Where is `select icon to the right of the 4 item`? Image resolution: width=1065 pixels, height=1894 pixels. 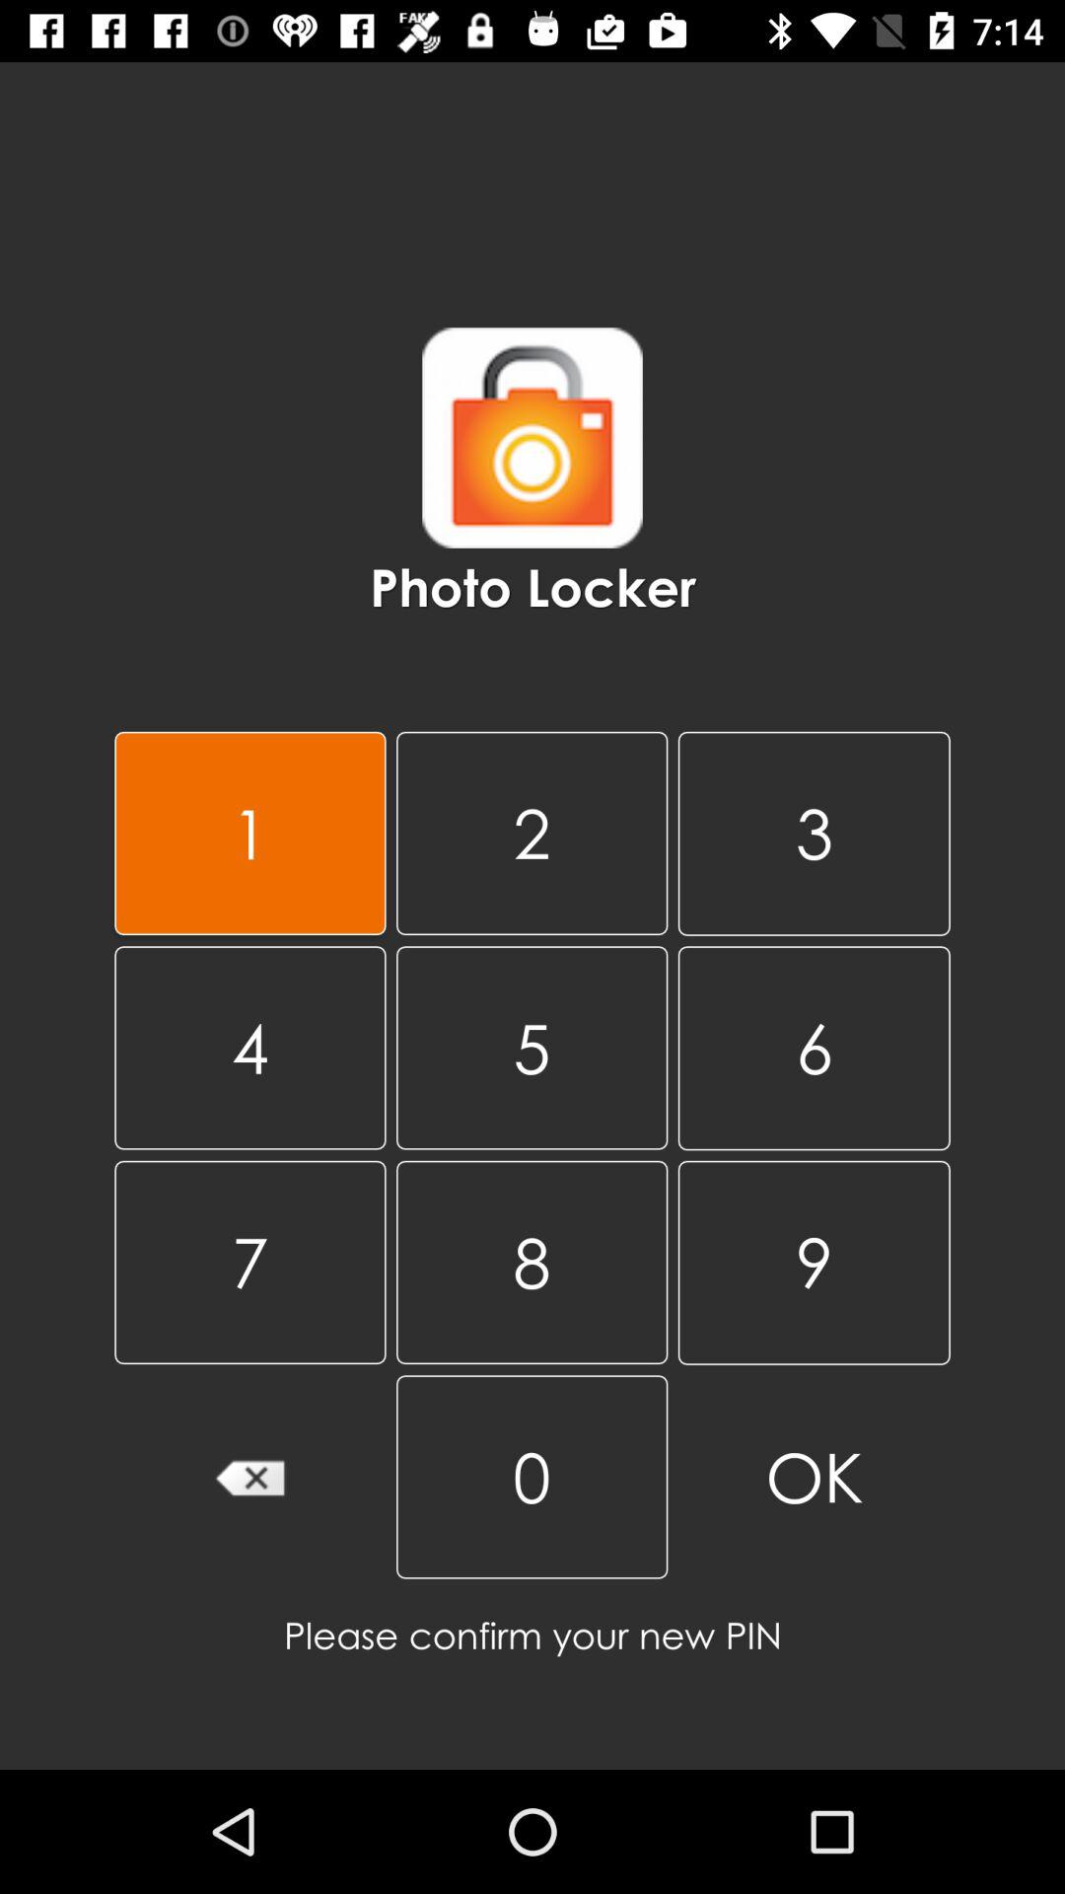 select icon to the right of the 4 item is located at coordinates (532, 1262).